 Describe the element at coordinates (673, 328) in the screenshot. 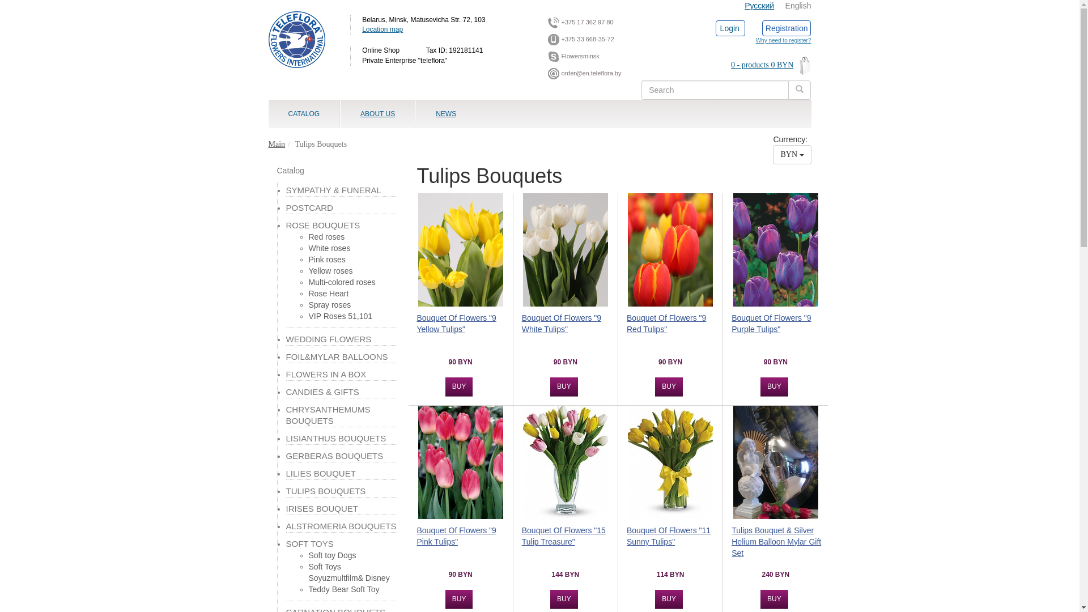

I see `Bouquet Of Flowers "9 Red Tulips"` at that location.